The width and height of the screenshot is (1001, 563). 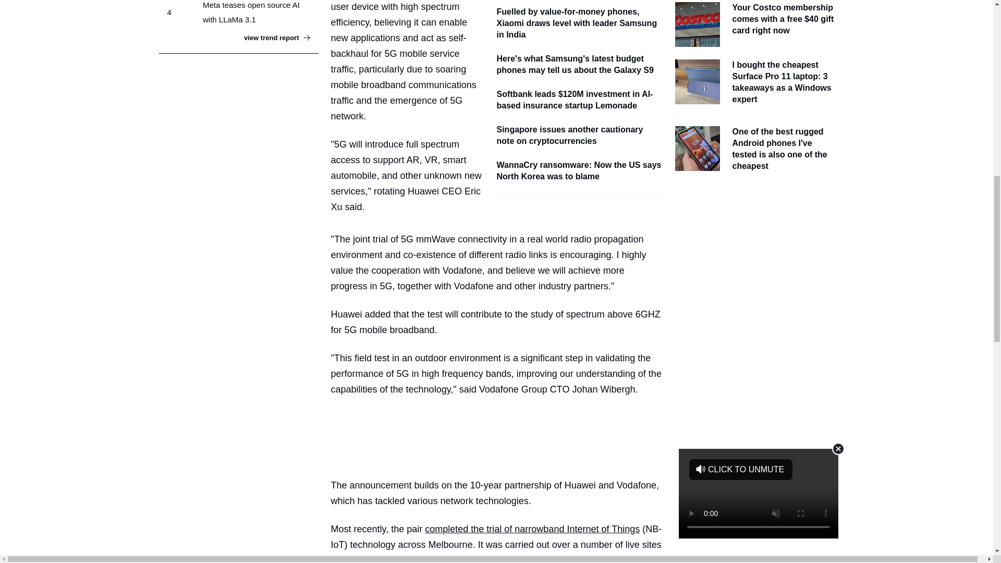 What do you see at coordinates (500, 437) in the screenshot?
I see `3rd party ad content` at bounding box center [500, 437].